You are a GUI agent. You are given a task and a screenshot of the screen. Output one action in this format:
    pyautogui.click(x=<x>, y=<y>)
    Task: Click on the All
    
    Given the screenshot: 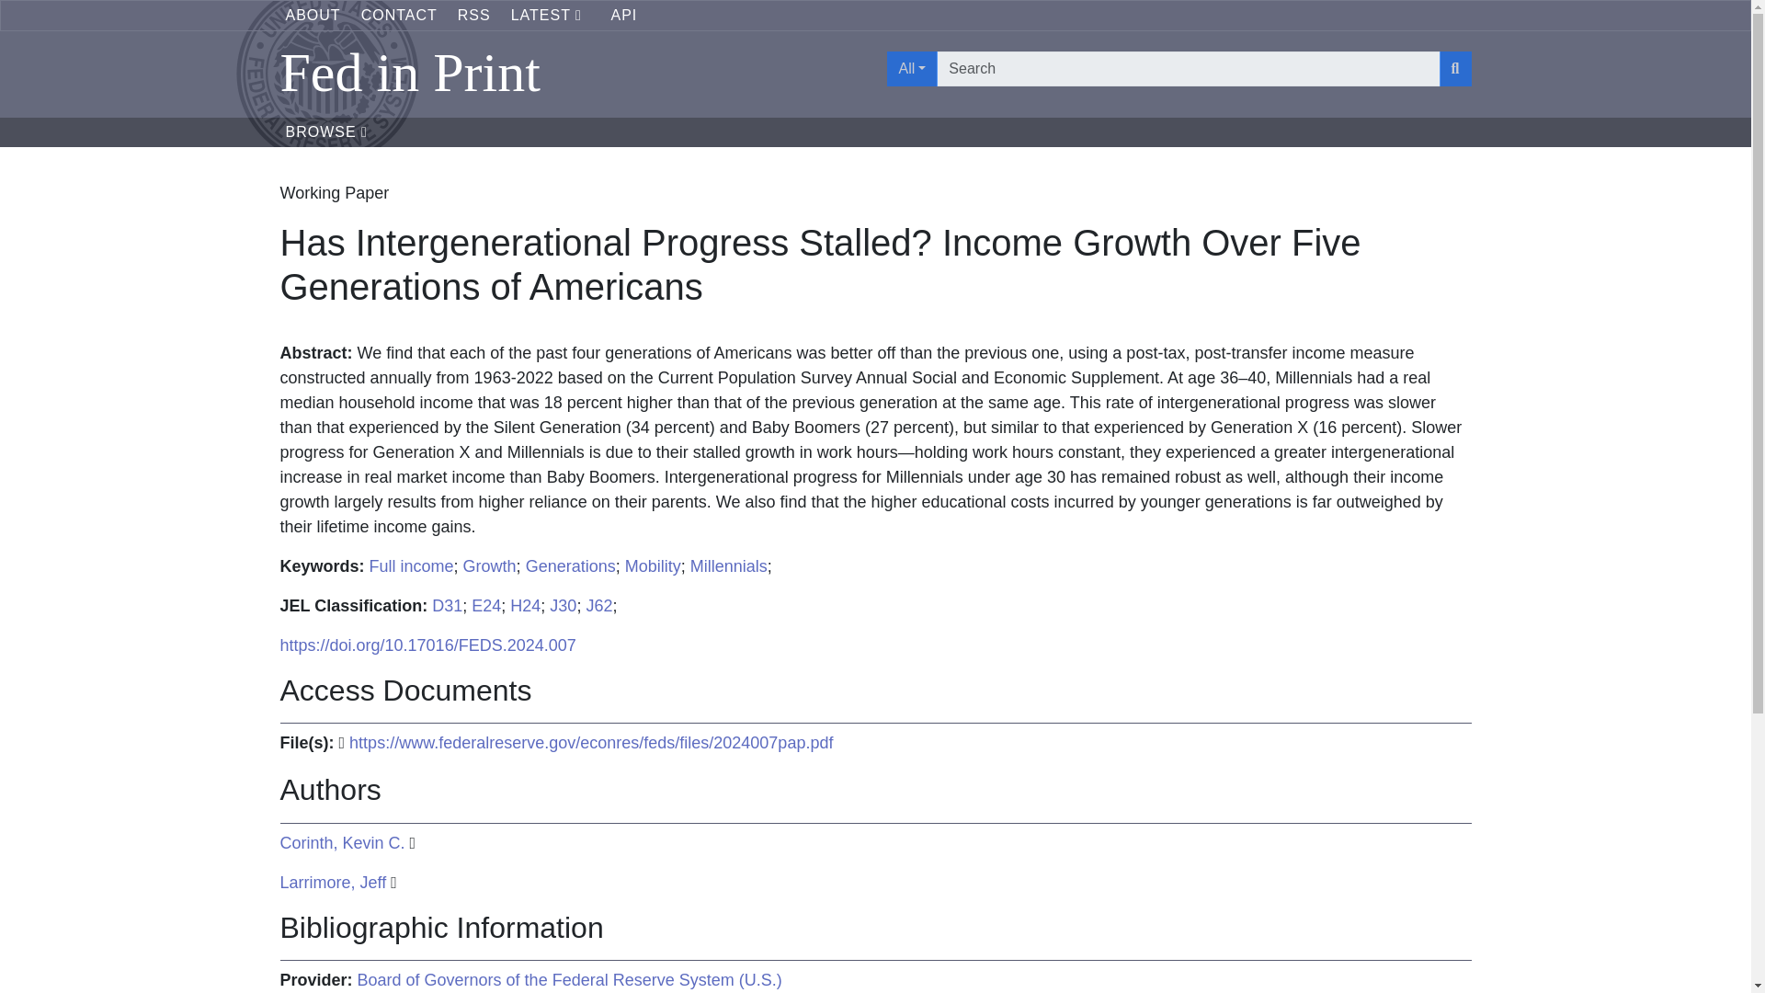 What is the action you would take?
    pyautogui.click(x=911, y=68)
    